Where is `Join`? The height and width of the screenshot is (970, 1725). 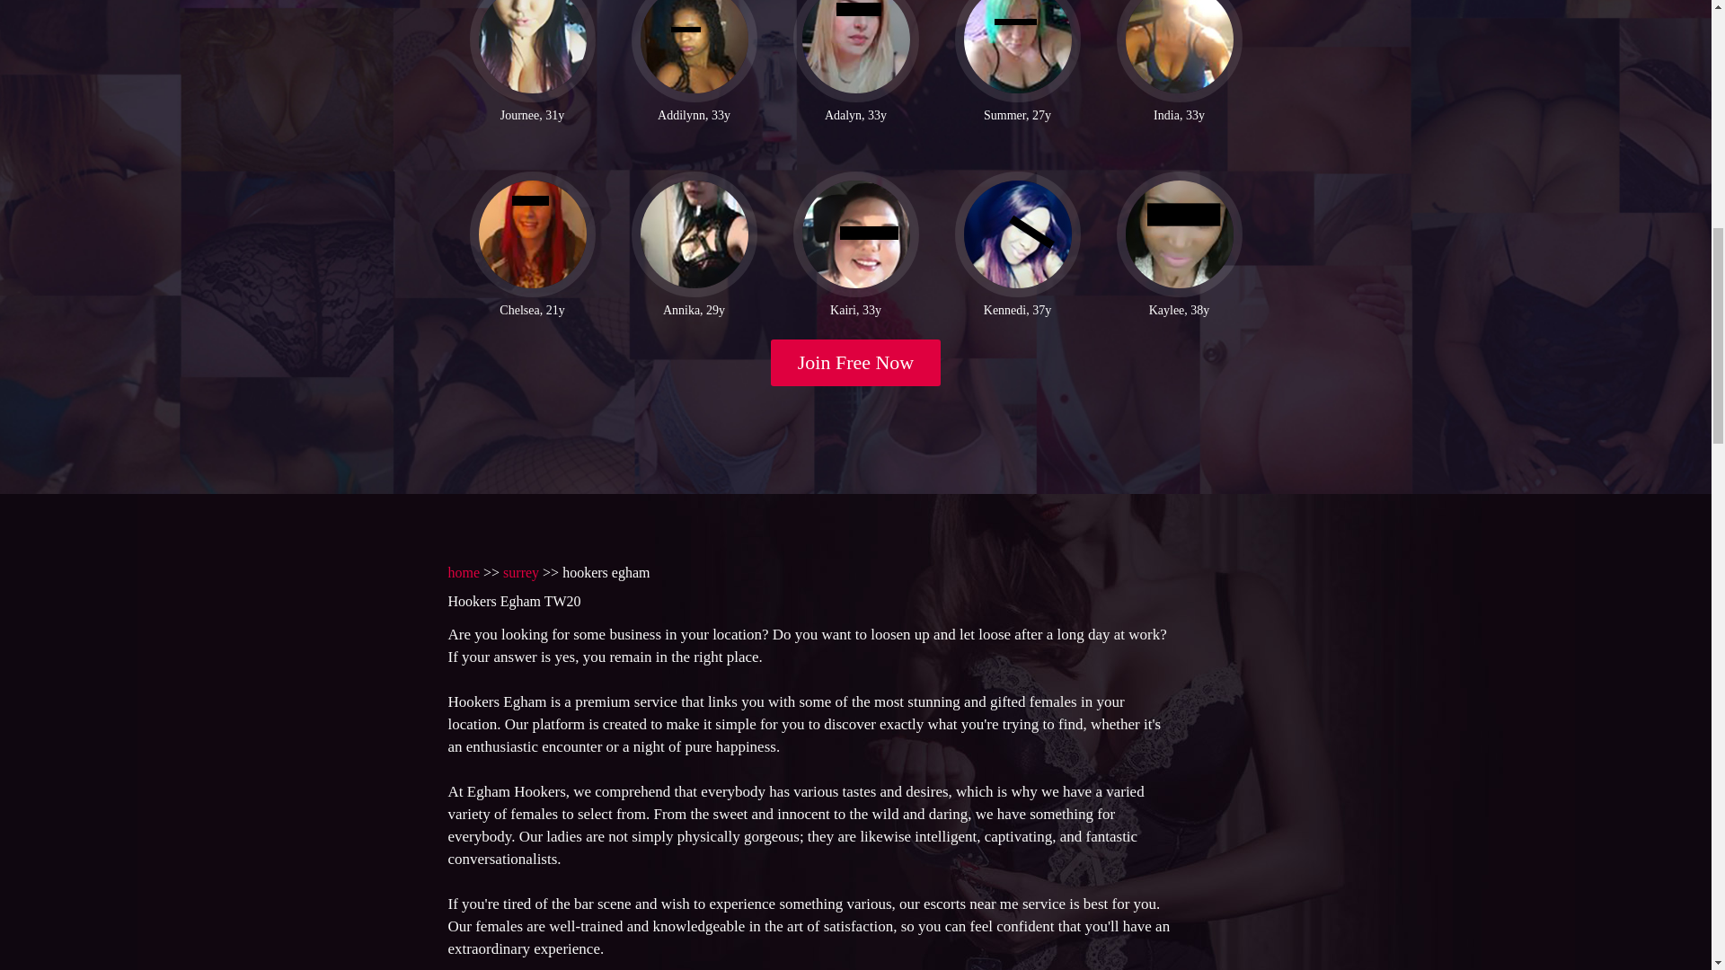
Join is located at coordinates (856, 363).